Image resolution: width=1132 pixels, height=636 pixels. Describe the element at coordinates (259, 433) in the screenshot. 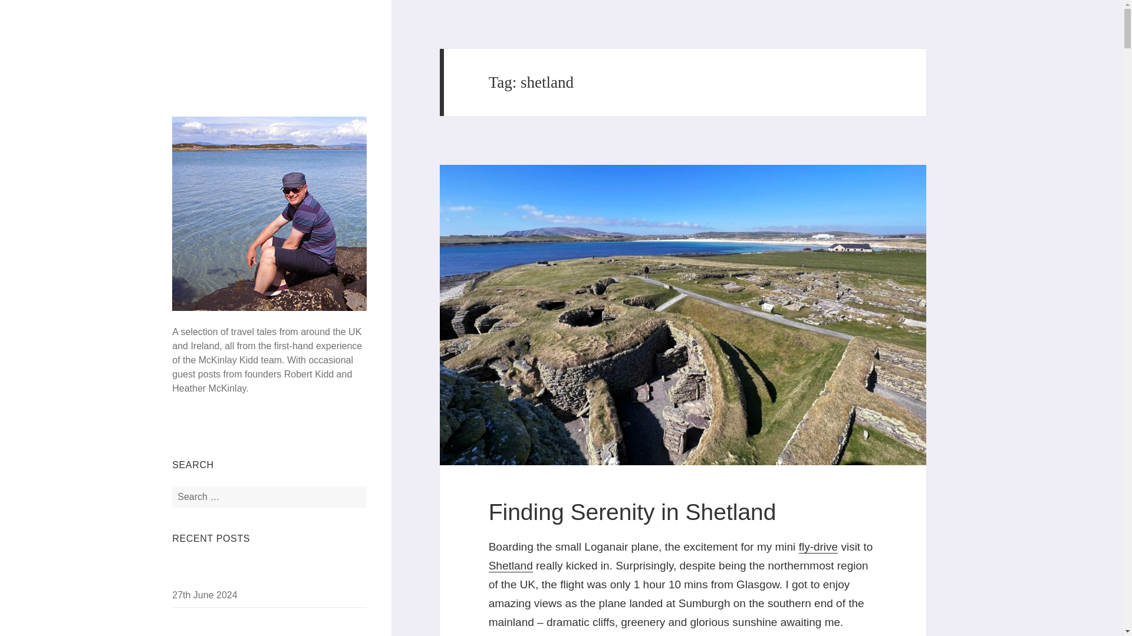

I see `Pinterest` at that location.